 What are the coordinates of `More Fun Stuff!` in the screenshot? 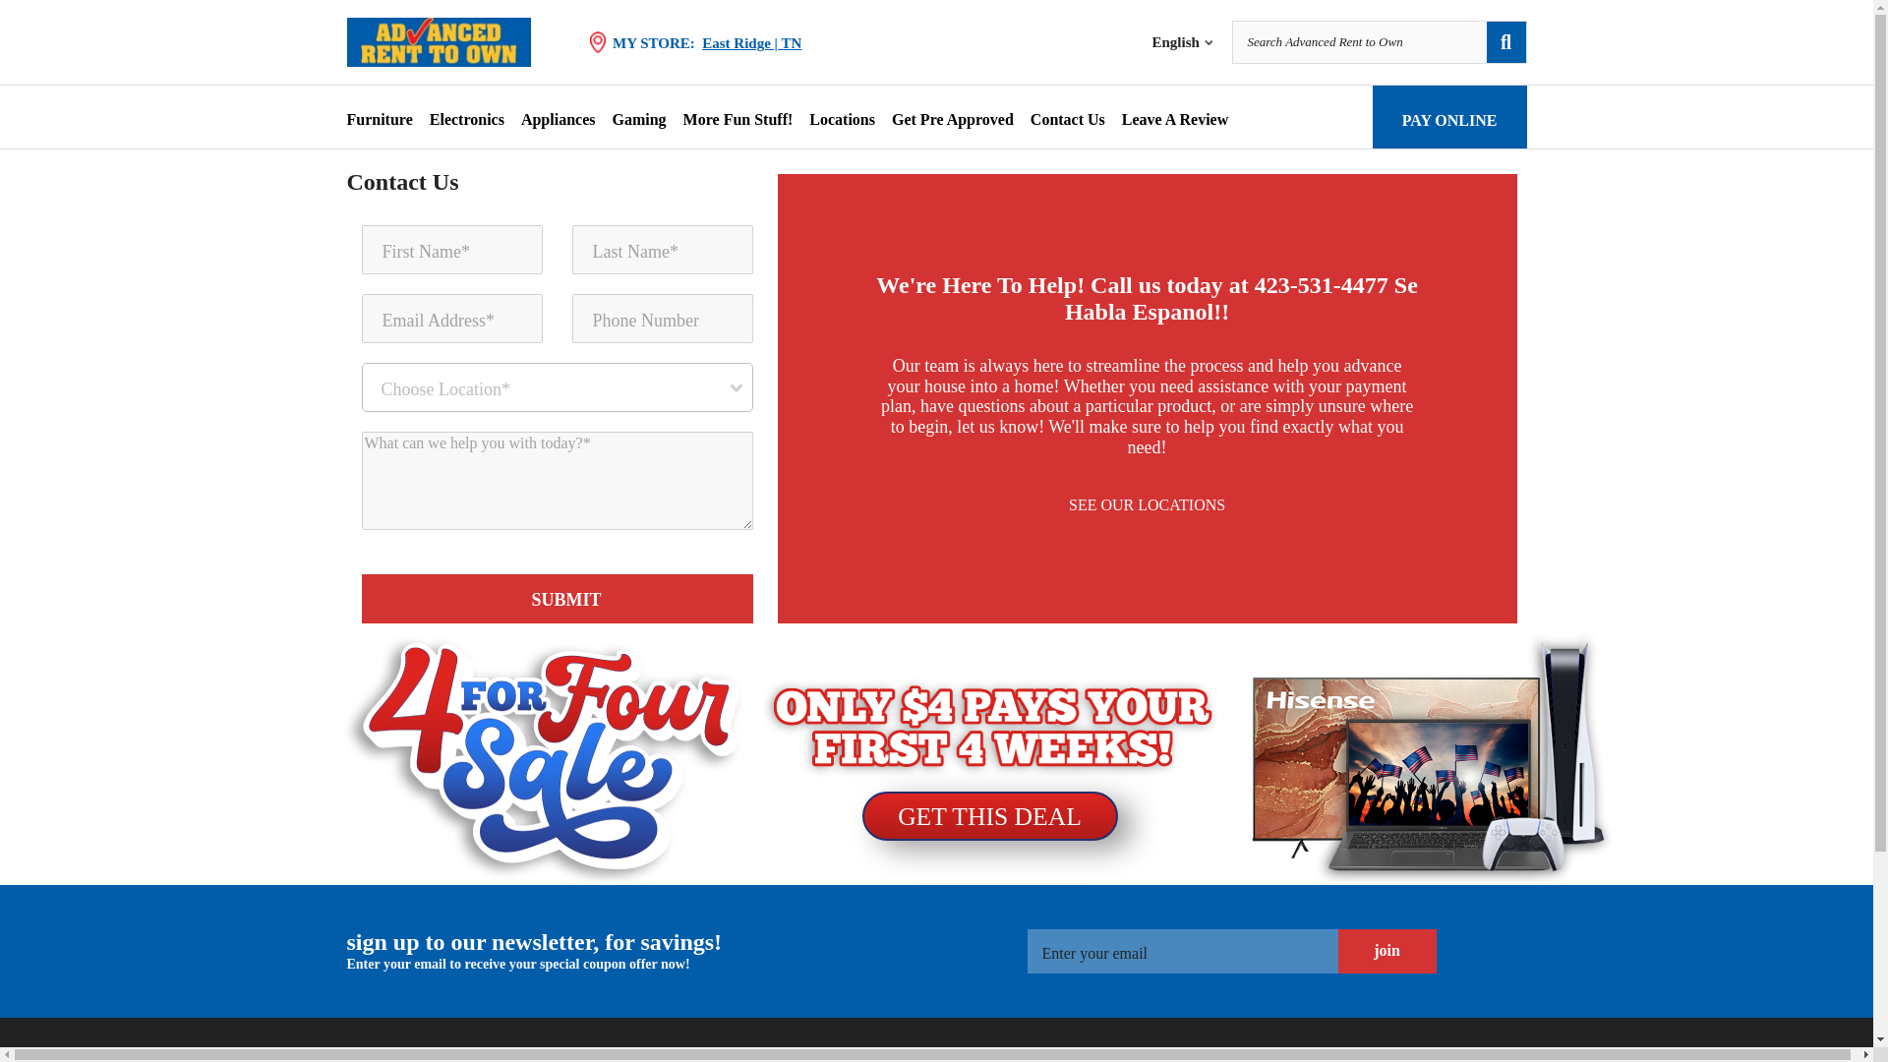 It's located at (737, 118).